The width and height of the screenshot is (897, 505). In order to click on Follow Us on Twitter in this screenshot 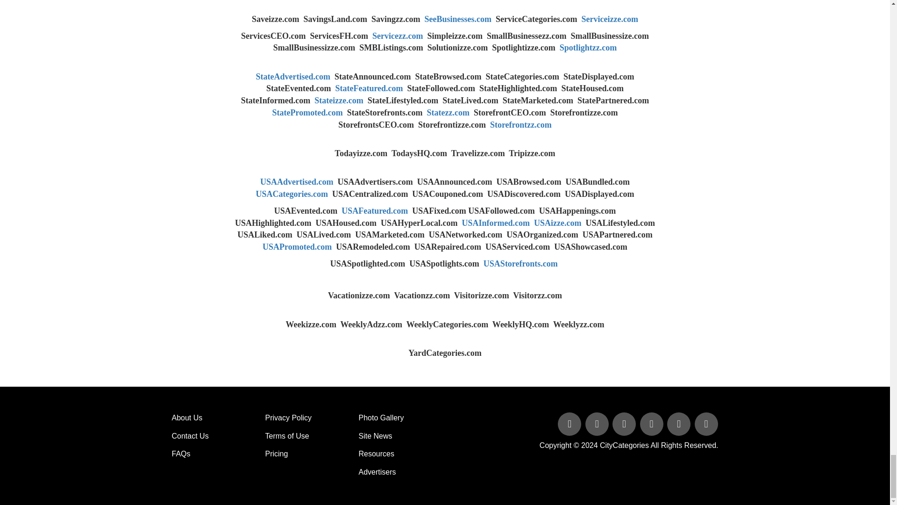, I will do `click(598, 425)`.